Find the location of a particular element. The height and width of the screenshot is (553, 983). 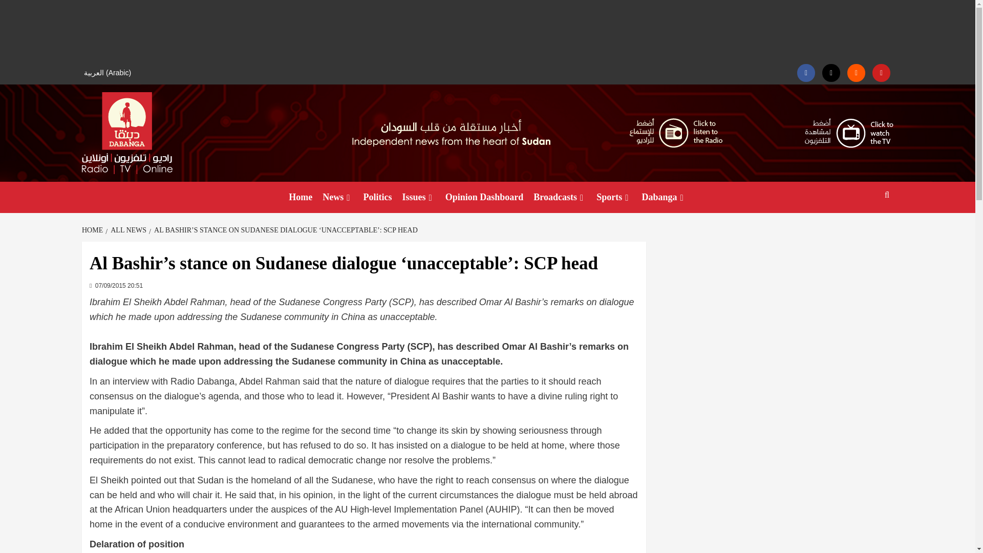

Opinion Dashboard is located at coordinates (484, 197).